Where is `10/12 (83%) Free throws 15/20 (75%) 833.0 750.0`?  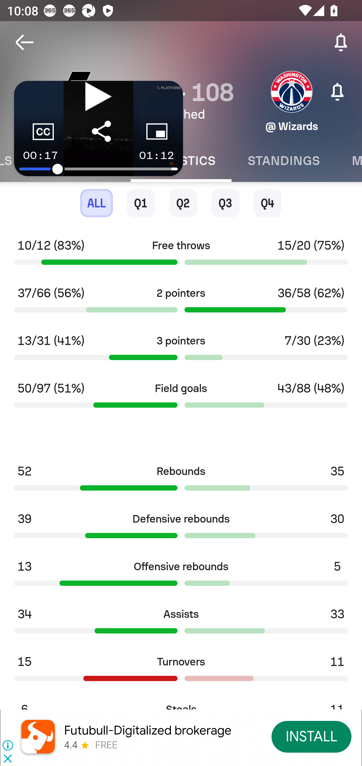
10/12 (83%) Free throws 15/20 (75%) 833.0 750.0 is located at coordinates (181, 255).